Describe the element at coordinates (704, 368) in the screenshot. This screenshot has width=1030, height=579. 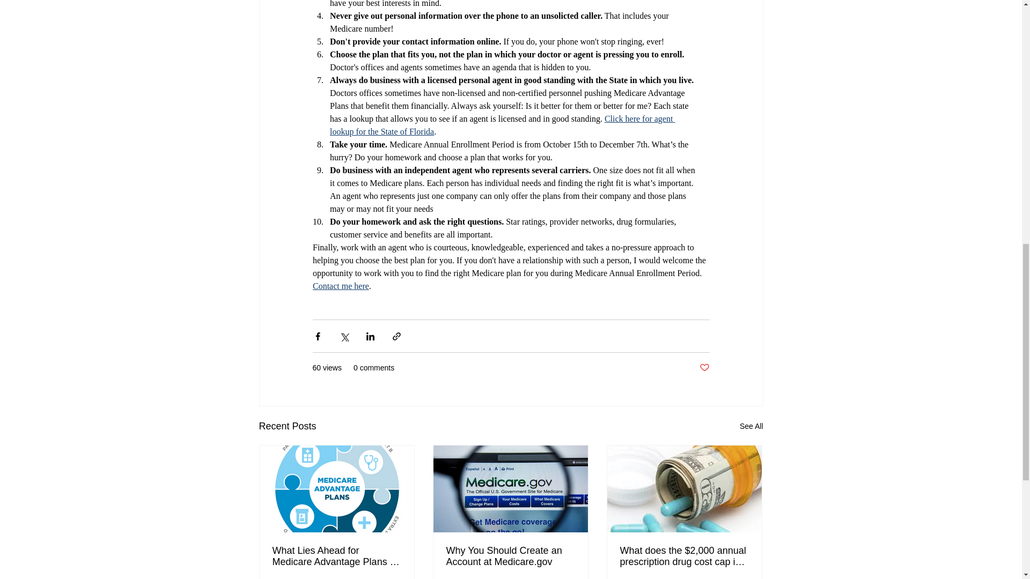
I see `Post not marked as liked` at that location.